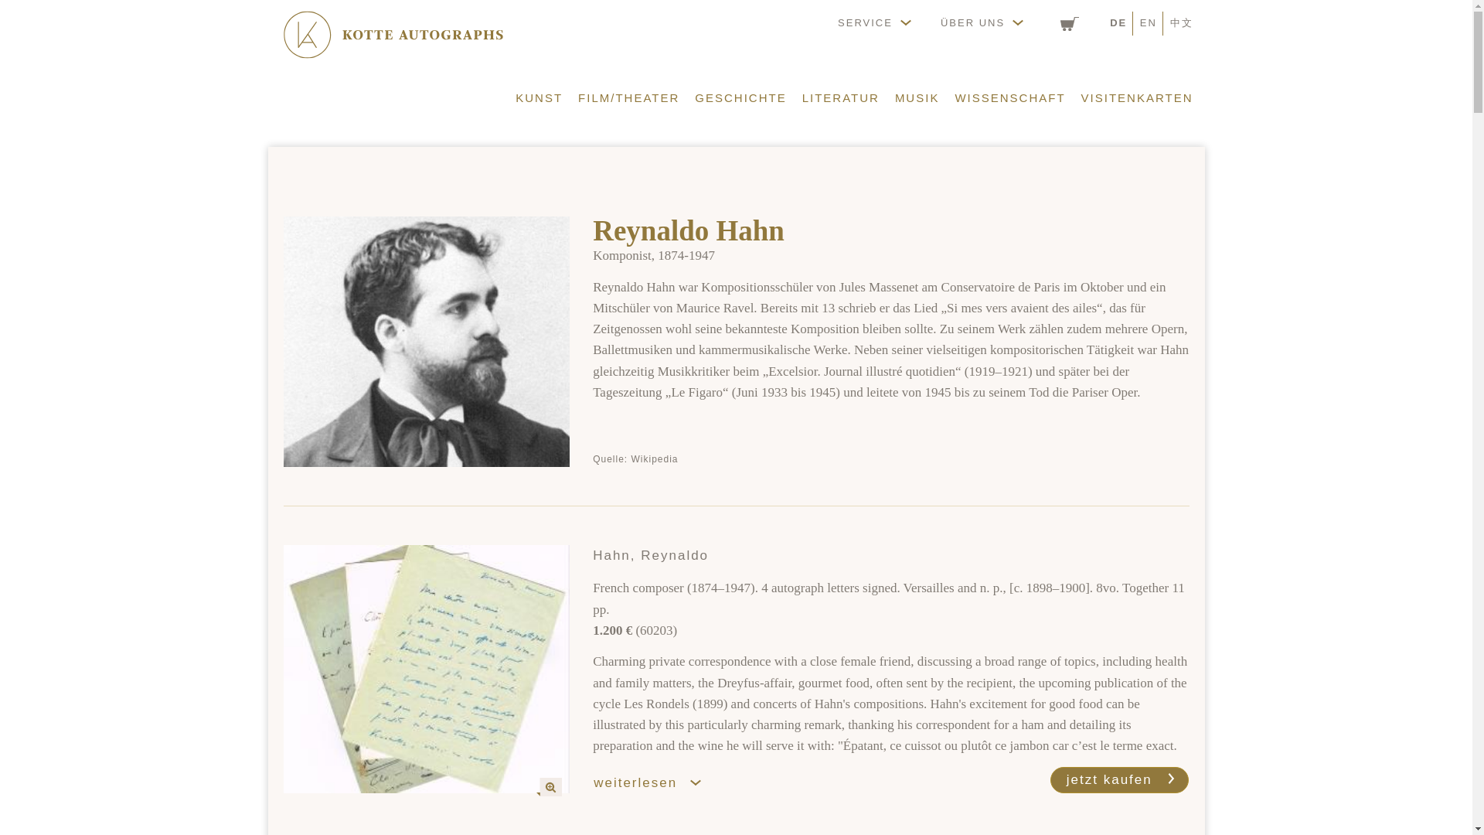 Image resolution: width=1484 pixels, height=835 pixels. Describe the element at coordinates (538, 93) in the screenshot. I see `KUNST` at that location.